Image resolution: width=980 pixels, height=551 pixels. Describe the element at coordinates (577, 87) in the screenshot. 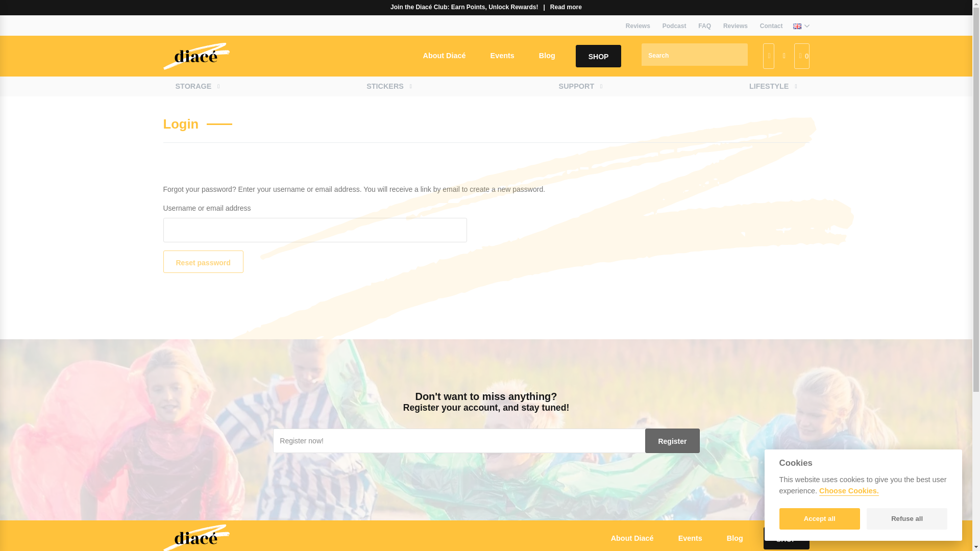

I see `SUPPORT` at that location.